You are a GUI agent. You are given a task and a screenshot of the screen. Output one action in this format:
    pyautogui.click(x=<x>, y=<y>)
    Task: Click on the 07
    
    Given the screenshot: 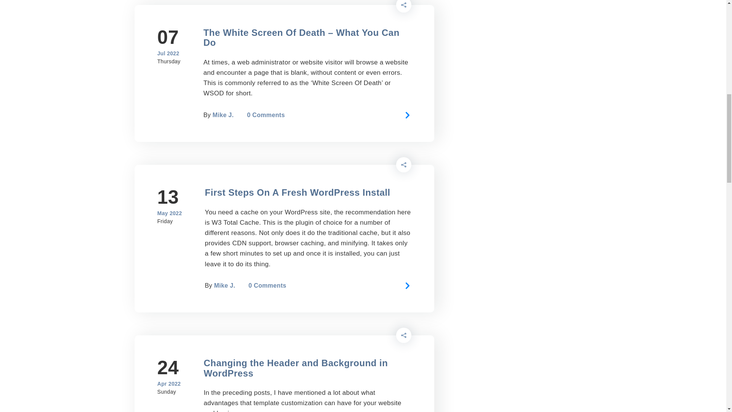 What is the action you would take?
    pyautogui.click(x=169, y=37)
    